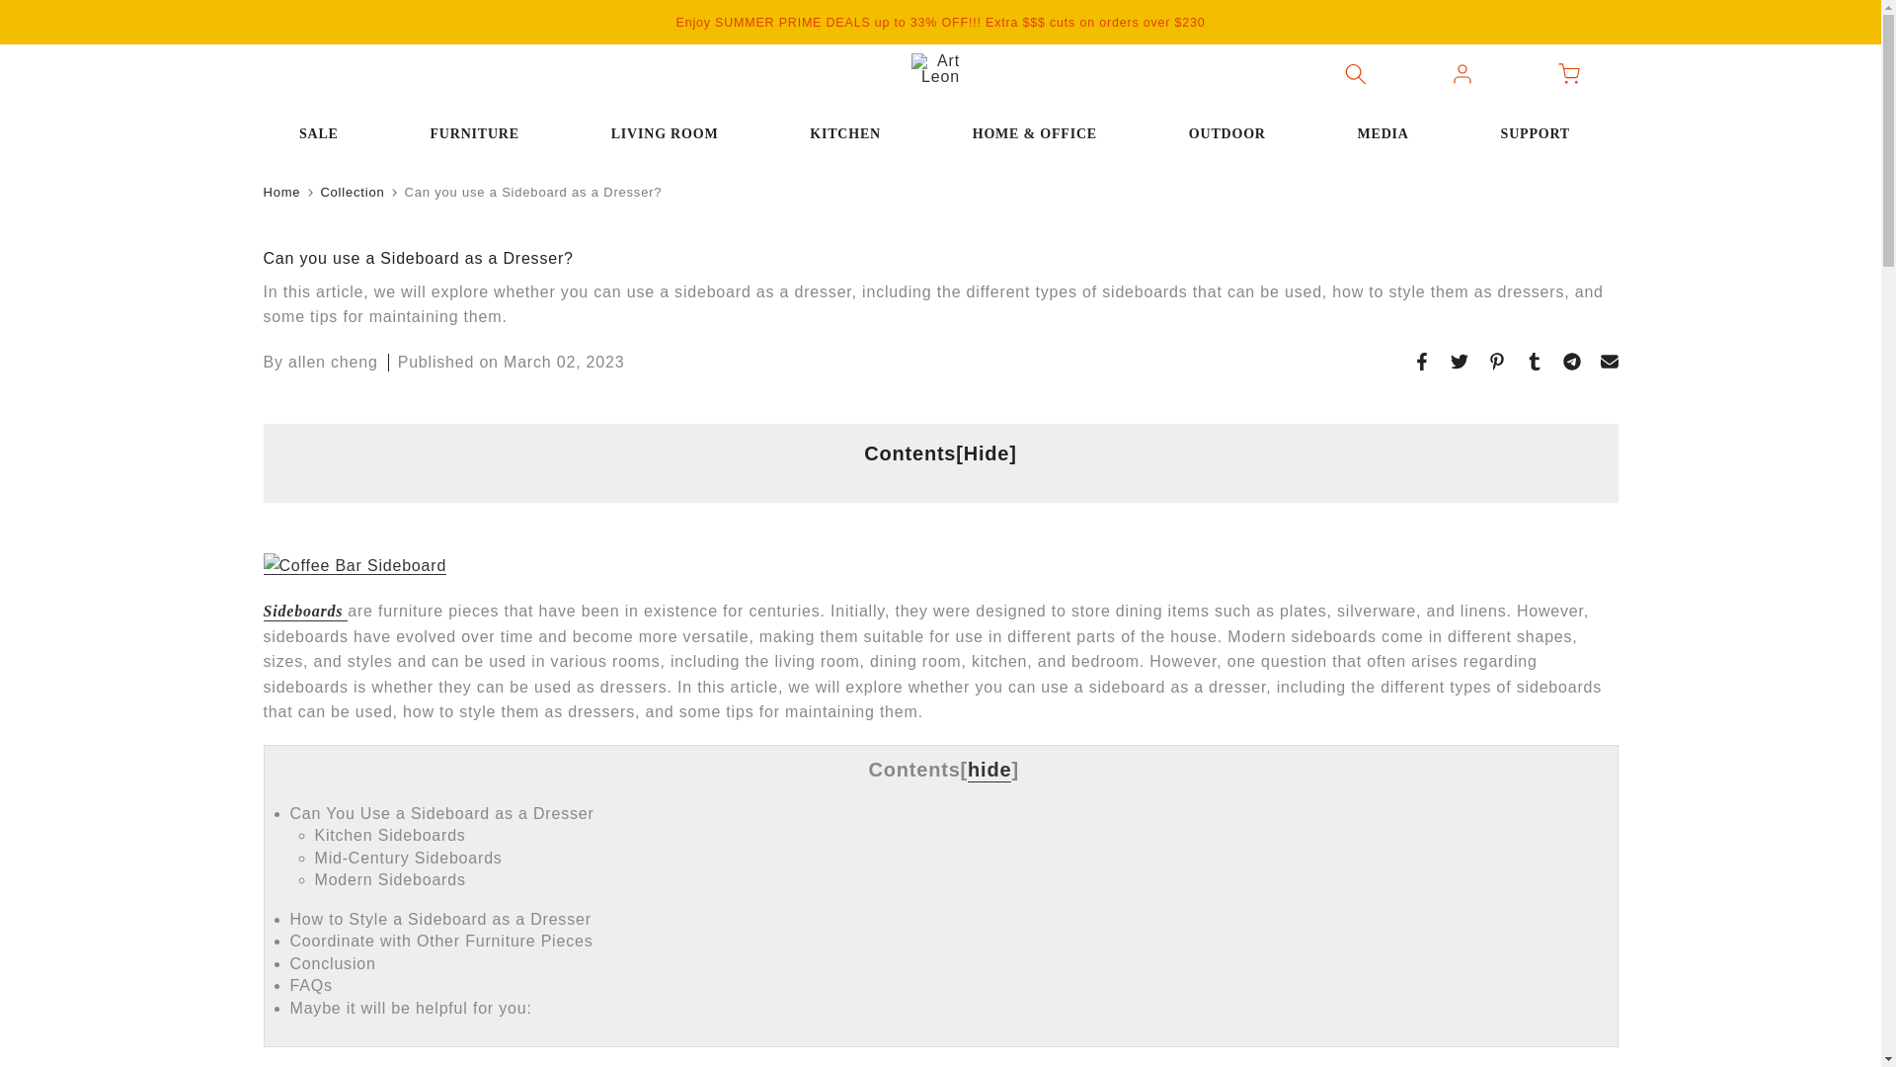 Image resolution: width=1896 pixels, height=1067 pixels. I want to click on art-leon-sideboard-checkerboard-design, so click(354, 565).